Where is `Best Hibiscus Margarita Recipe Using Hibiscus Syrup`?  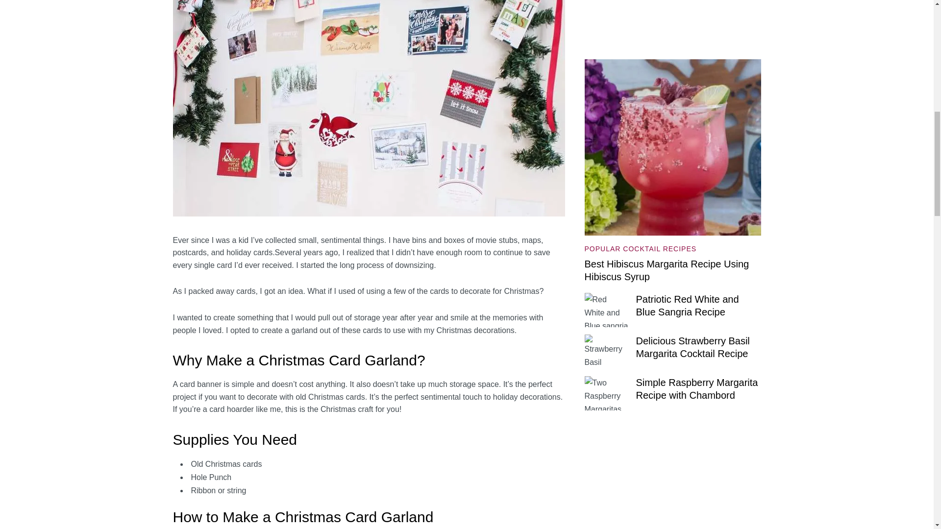
Best Hibiscus Margarita Recipe Using Hibiscus Syrup is located at coordinates (667, 270).